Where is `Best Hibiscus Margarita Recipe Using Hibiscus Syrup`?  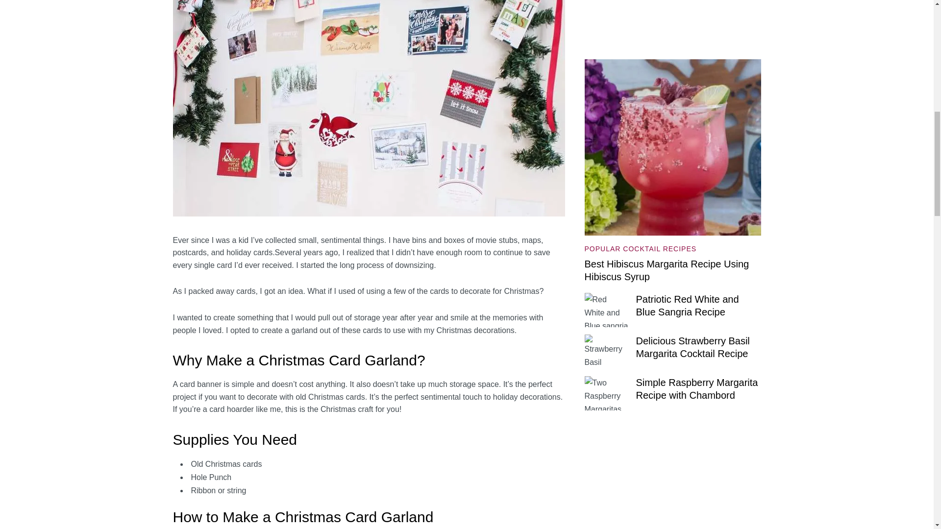
Best Hibiscus Margarita Recipe Using Hibiscus Syrup is located at coordinates (667, 270).